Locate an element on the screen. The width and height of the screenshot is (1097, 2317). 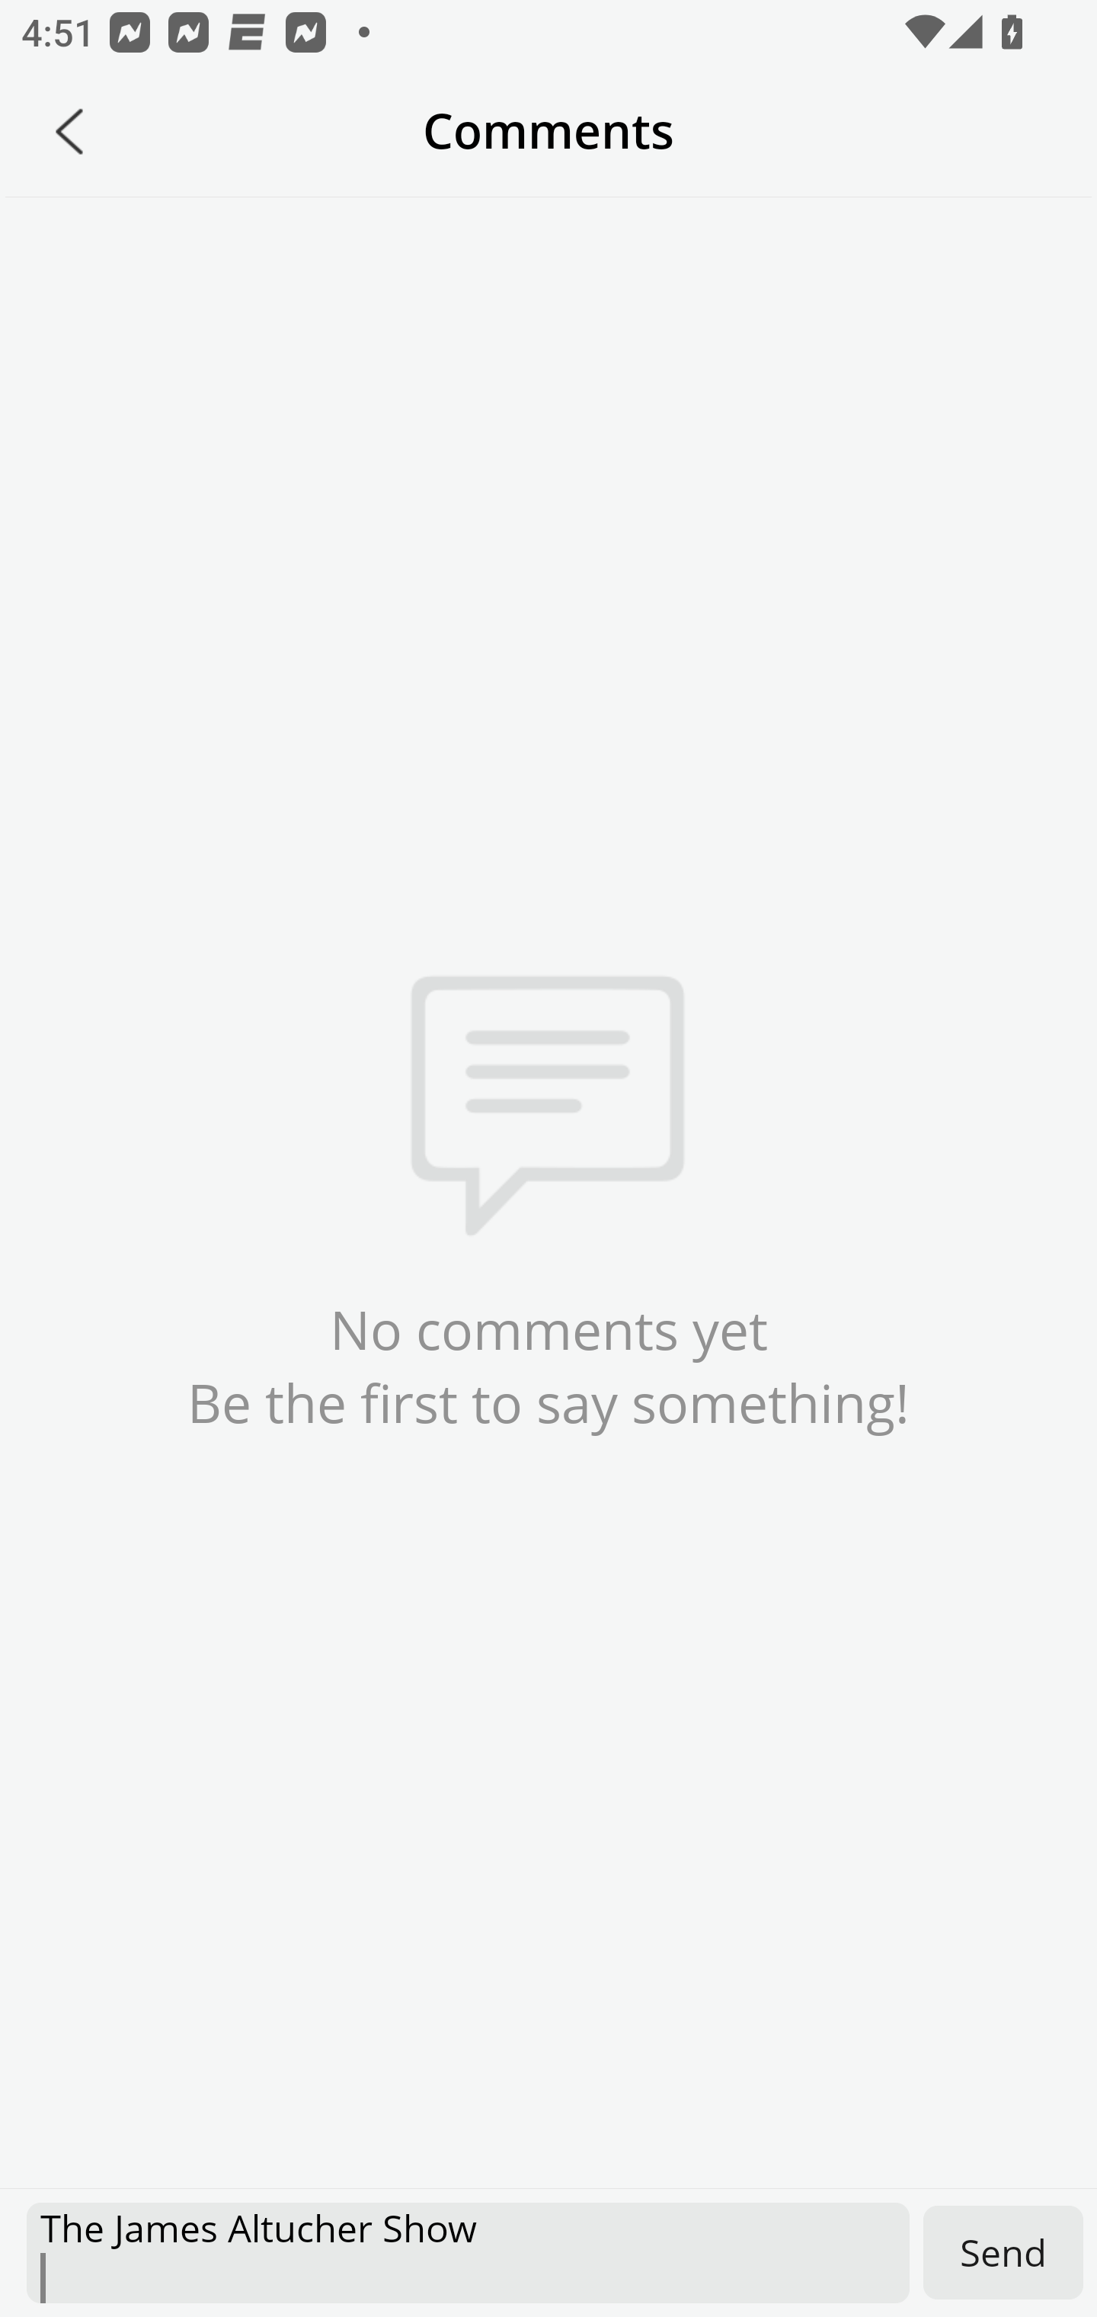
Back is located at coordinates (69, 131).